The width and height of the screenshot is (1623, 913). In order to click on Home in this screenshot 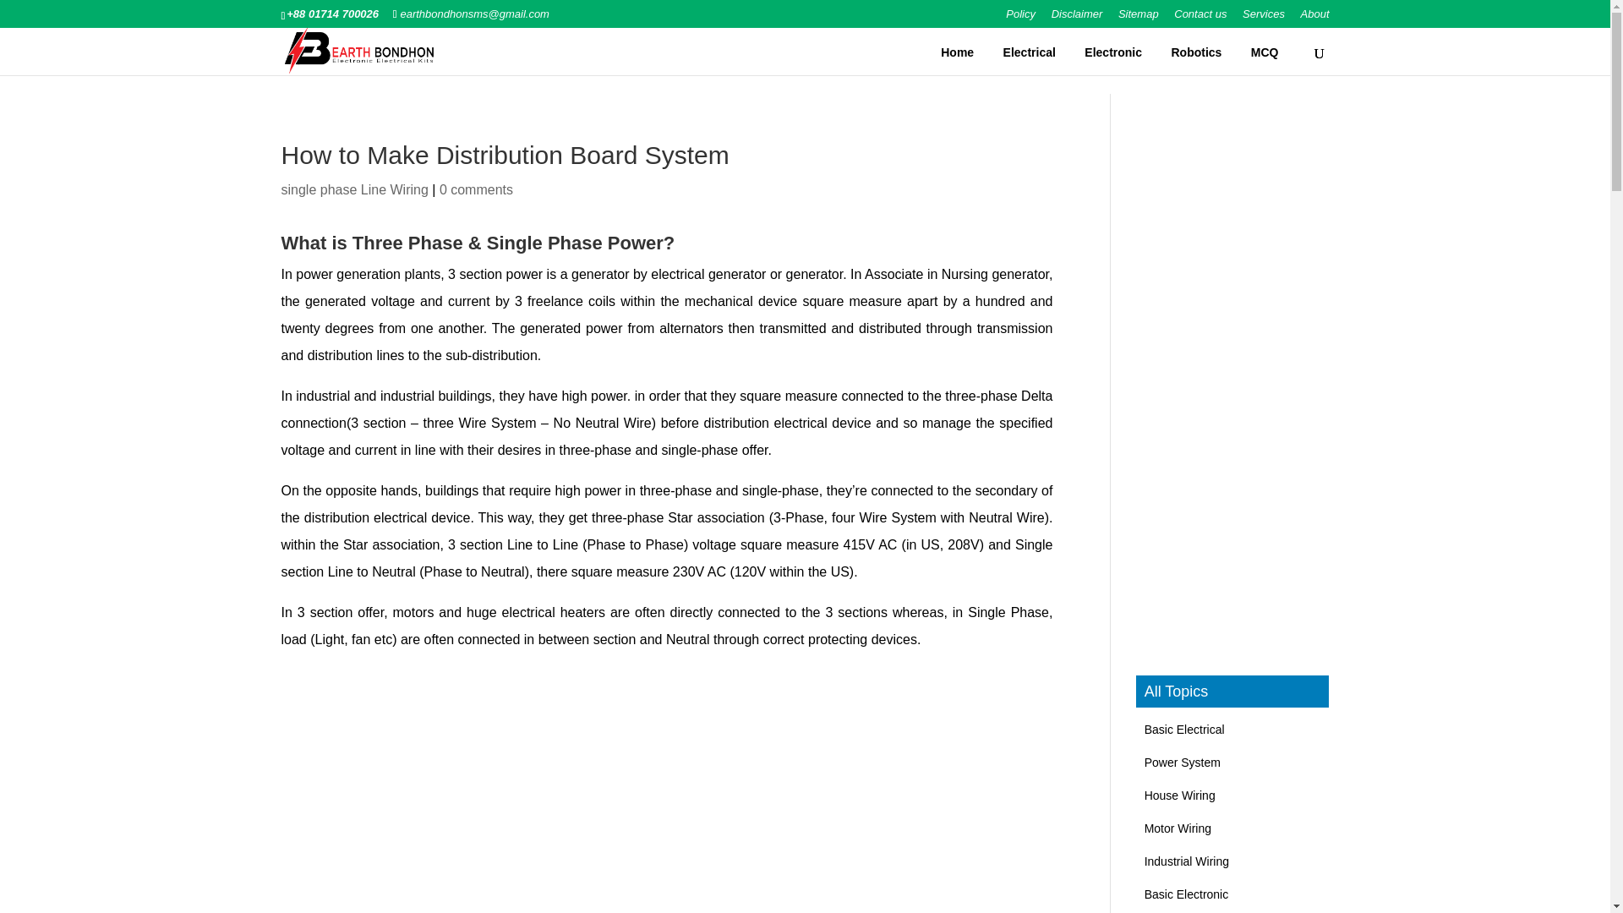, I will do `click(957, 52)`.